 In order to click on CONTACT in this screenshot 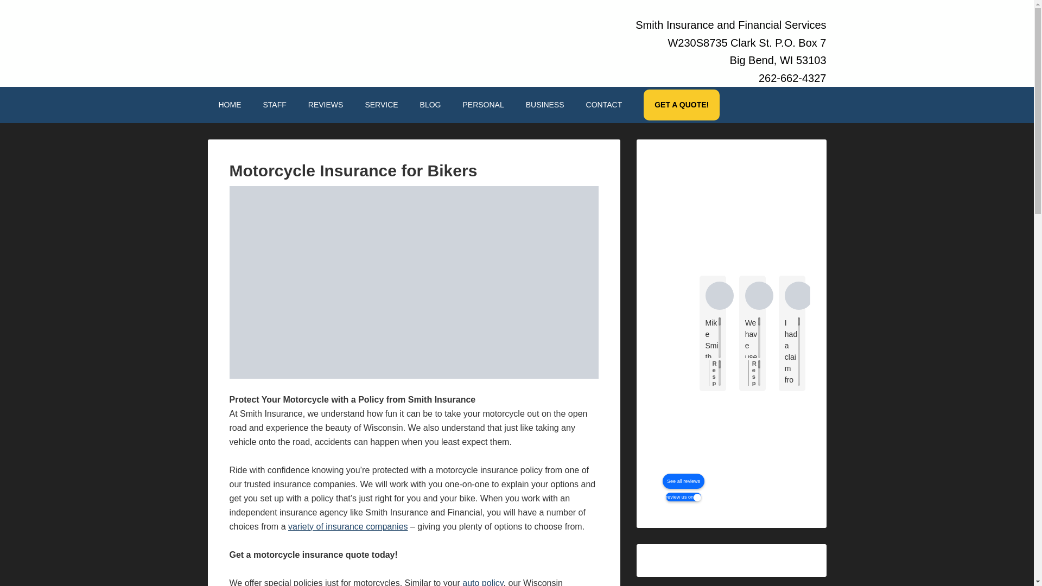, I will do `click(604, 105)`.